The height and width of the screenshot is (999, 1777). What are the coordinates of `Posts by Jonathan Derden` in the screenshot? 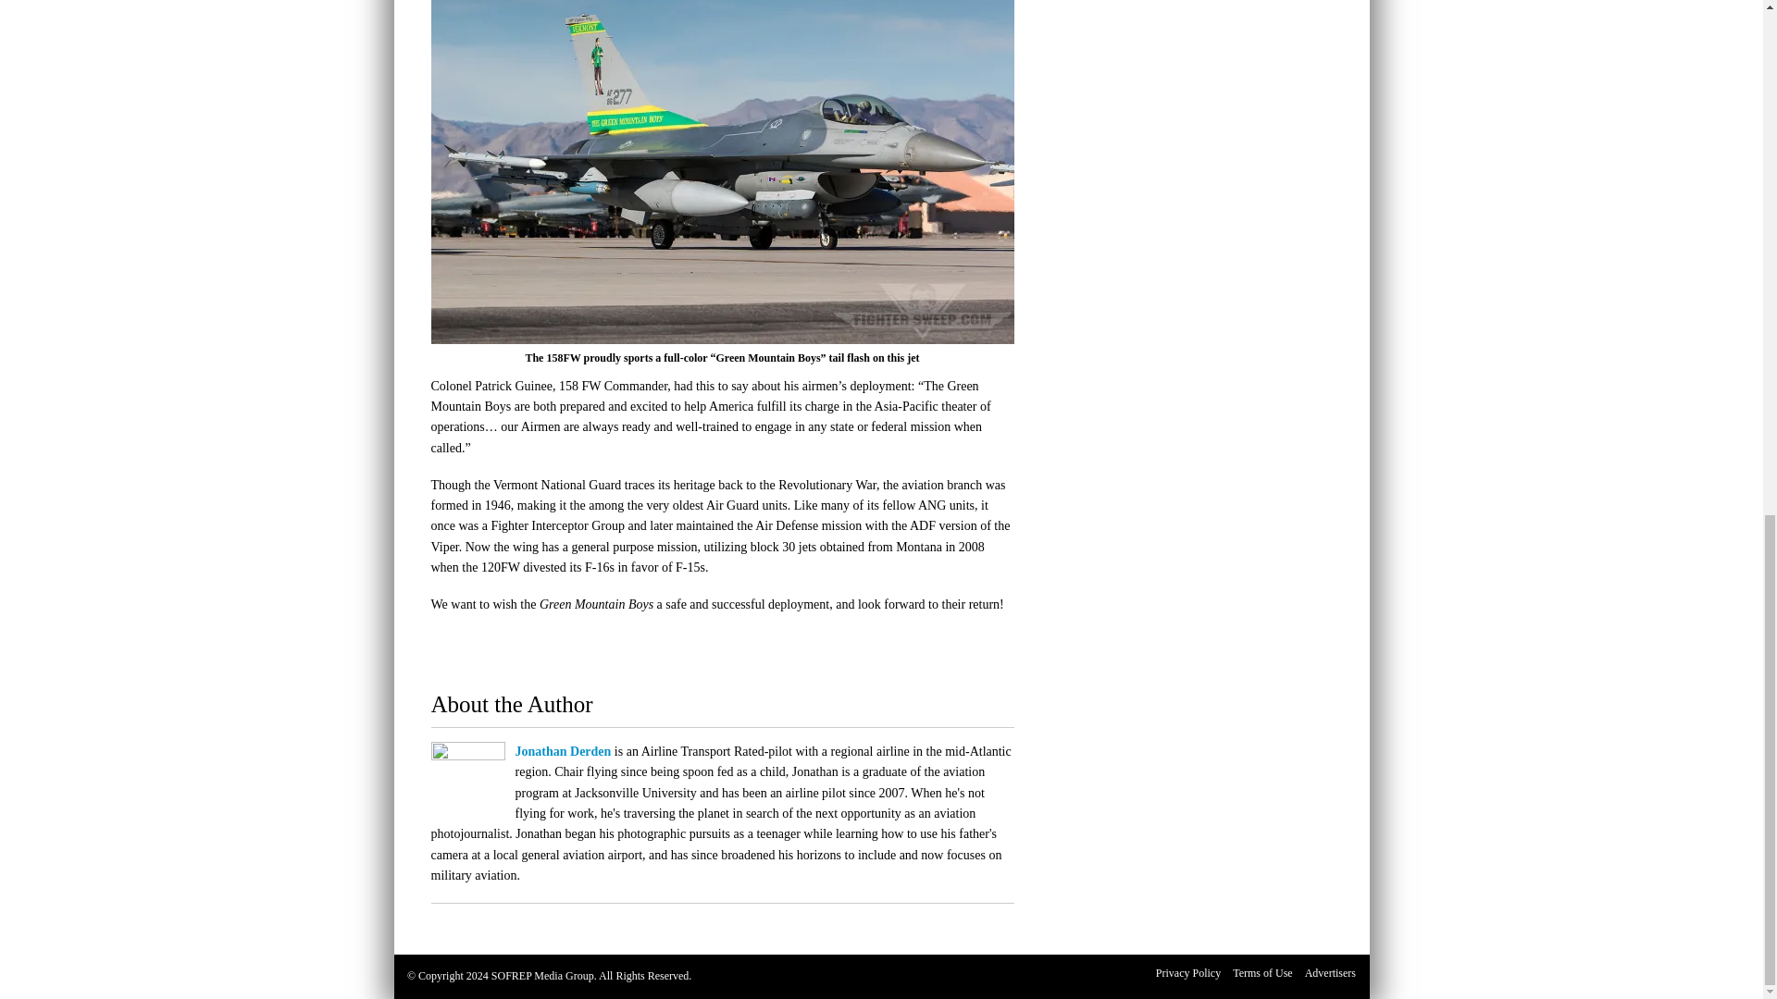 It's located at (563, 751).